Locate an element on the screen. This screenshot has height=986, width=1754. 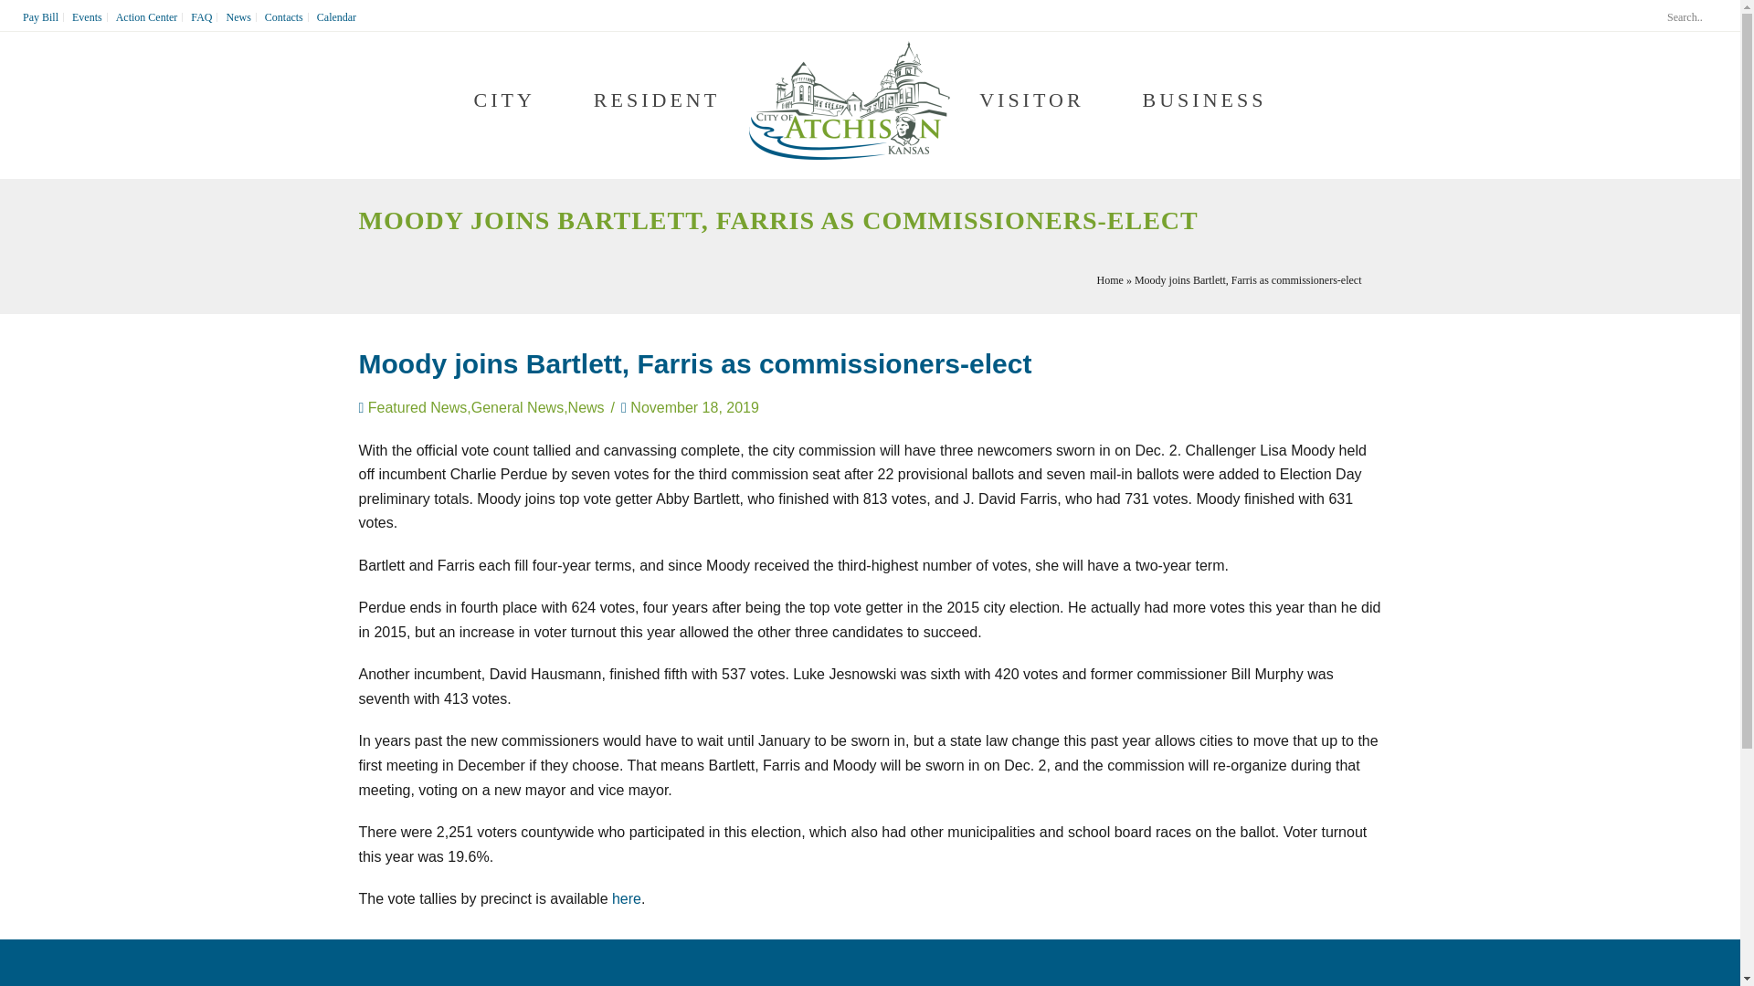
Events is located at coordinates (88, 16).